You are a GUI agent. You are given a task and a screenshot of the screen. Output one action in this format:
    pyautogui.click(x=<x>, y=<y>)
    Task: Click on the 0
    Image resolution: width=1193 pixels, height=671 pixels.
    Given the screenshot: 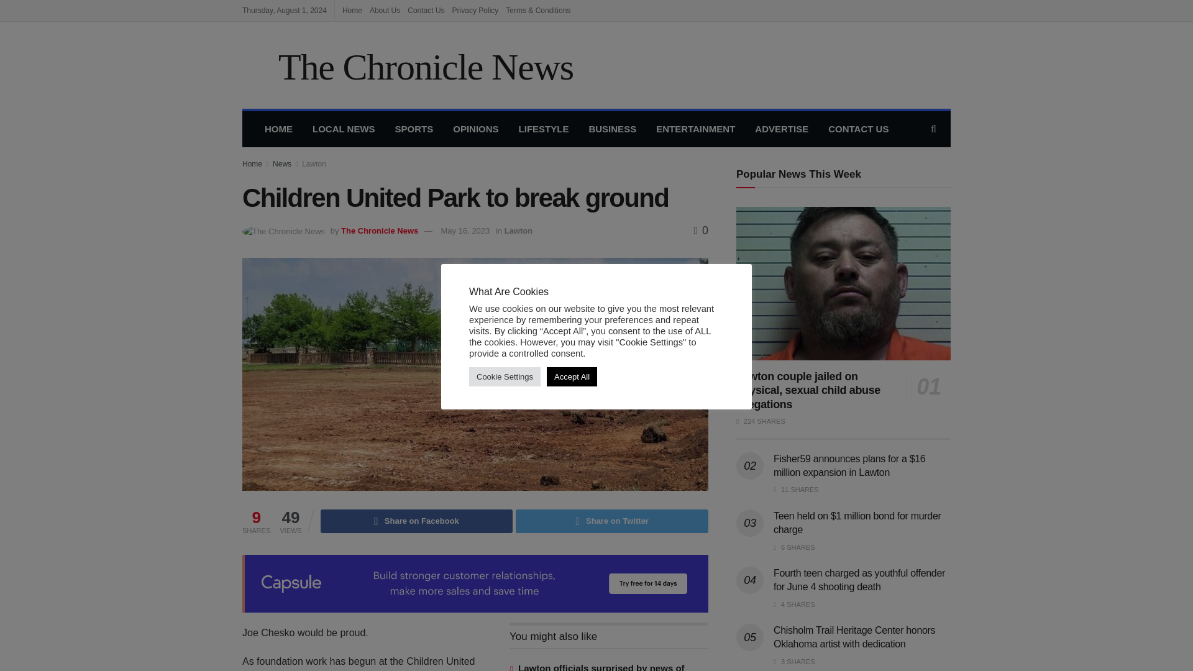 What is the action you would take?
    pyautogui.click(x=701, y=230)
    